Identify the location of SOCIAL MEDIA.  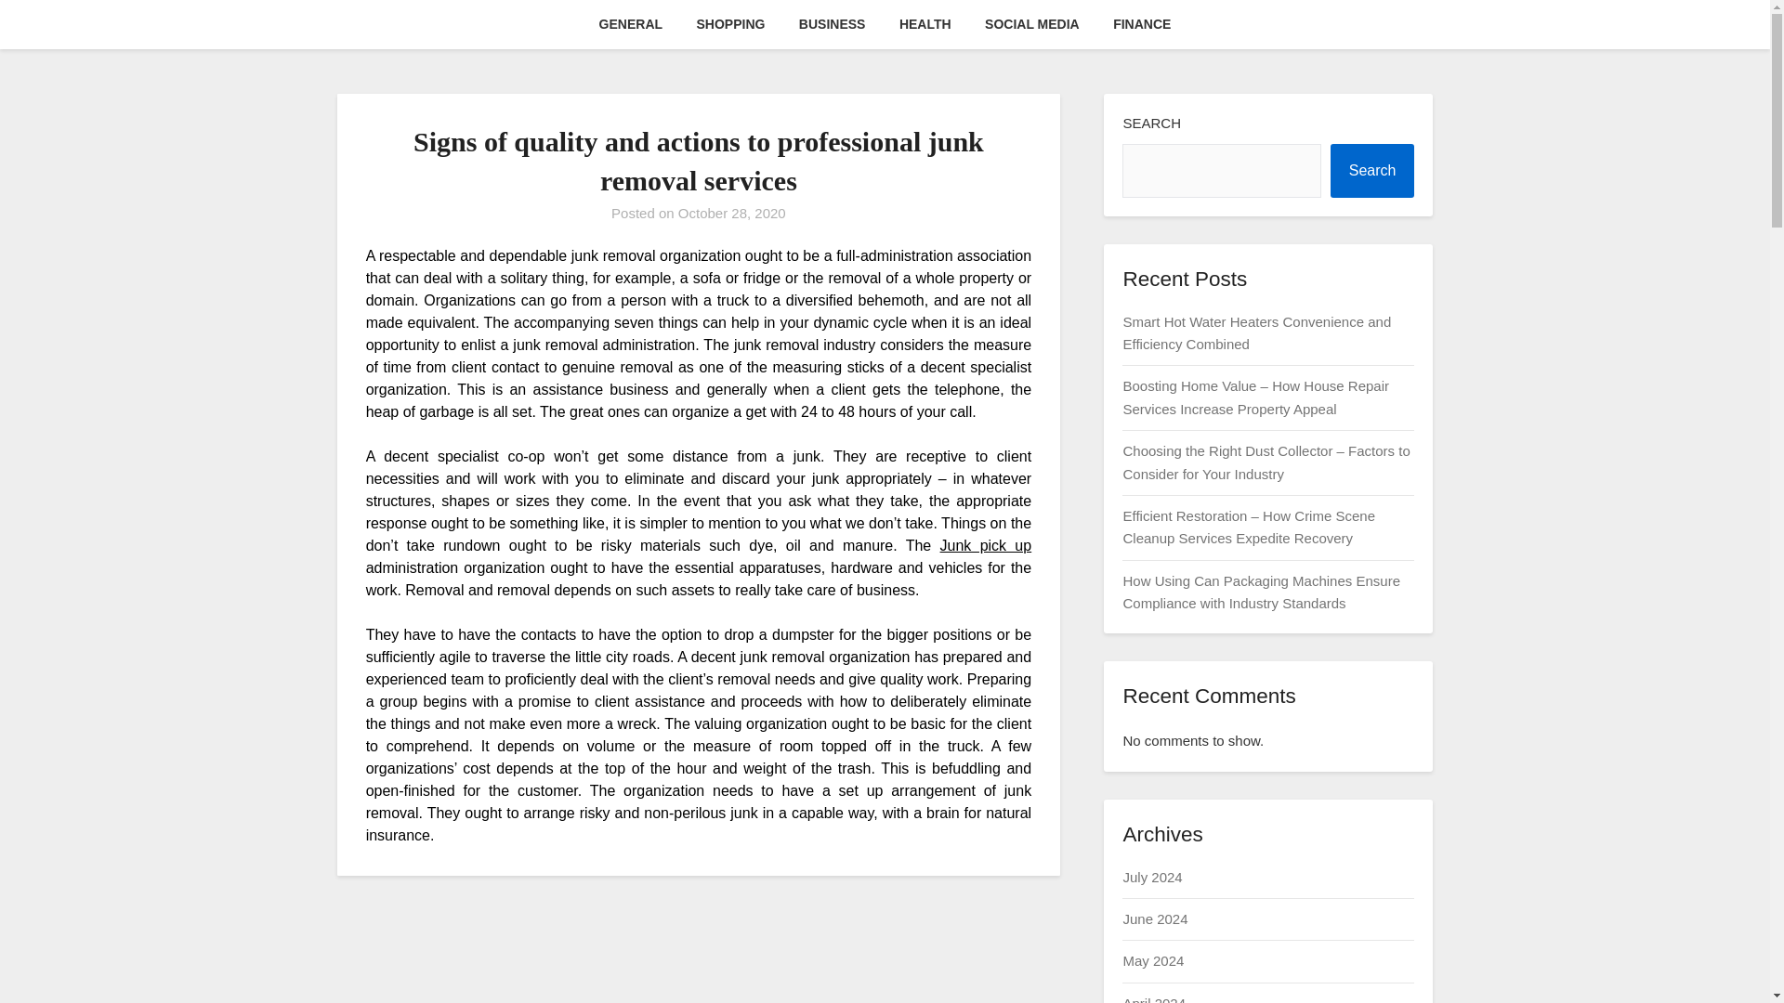
(1032, 24).